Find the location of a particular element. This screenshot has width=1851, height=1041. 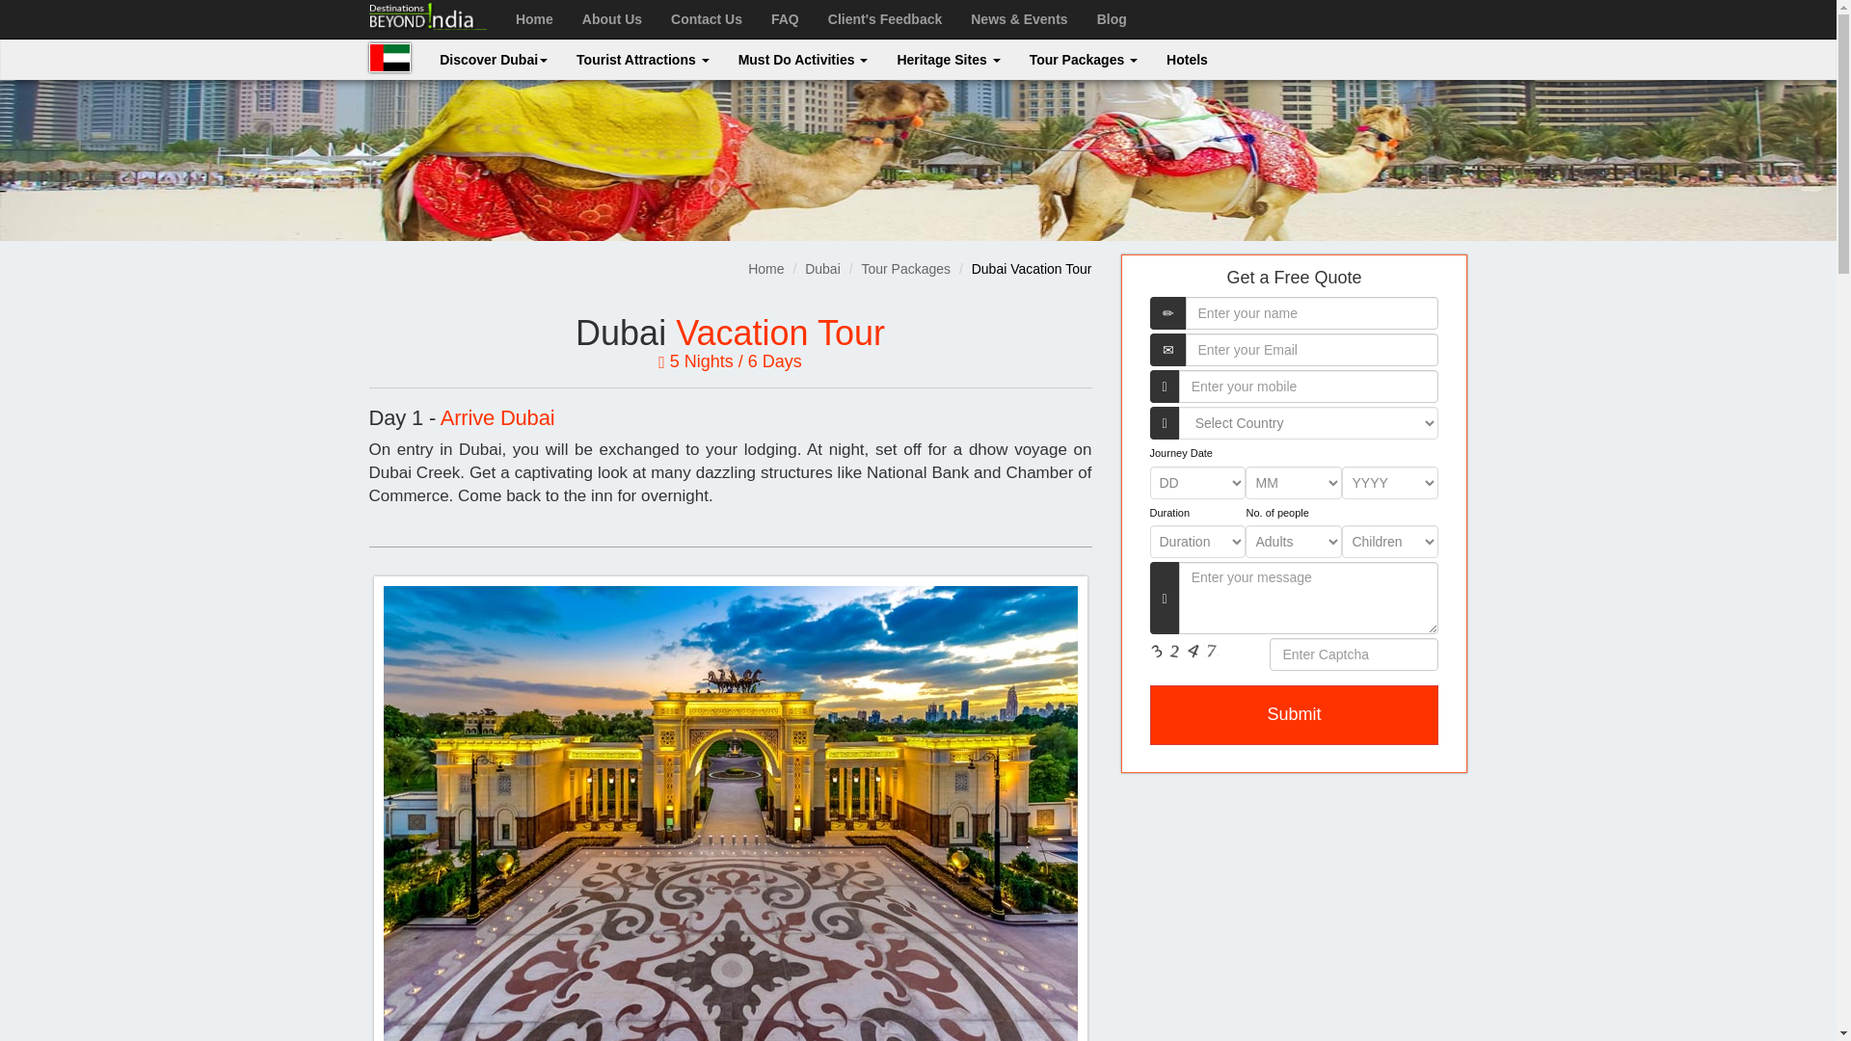

Dubai is located at coordinates (389, 58).